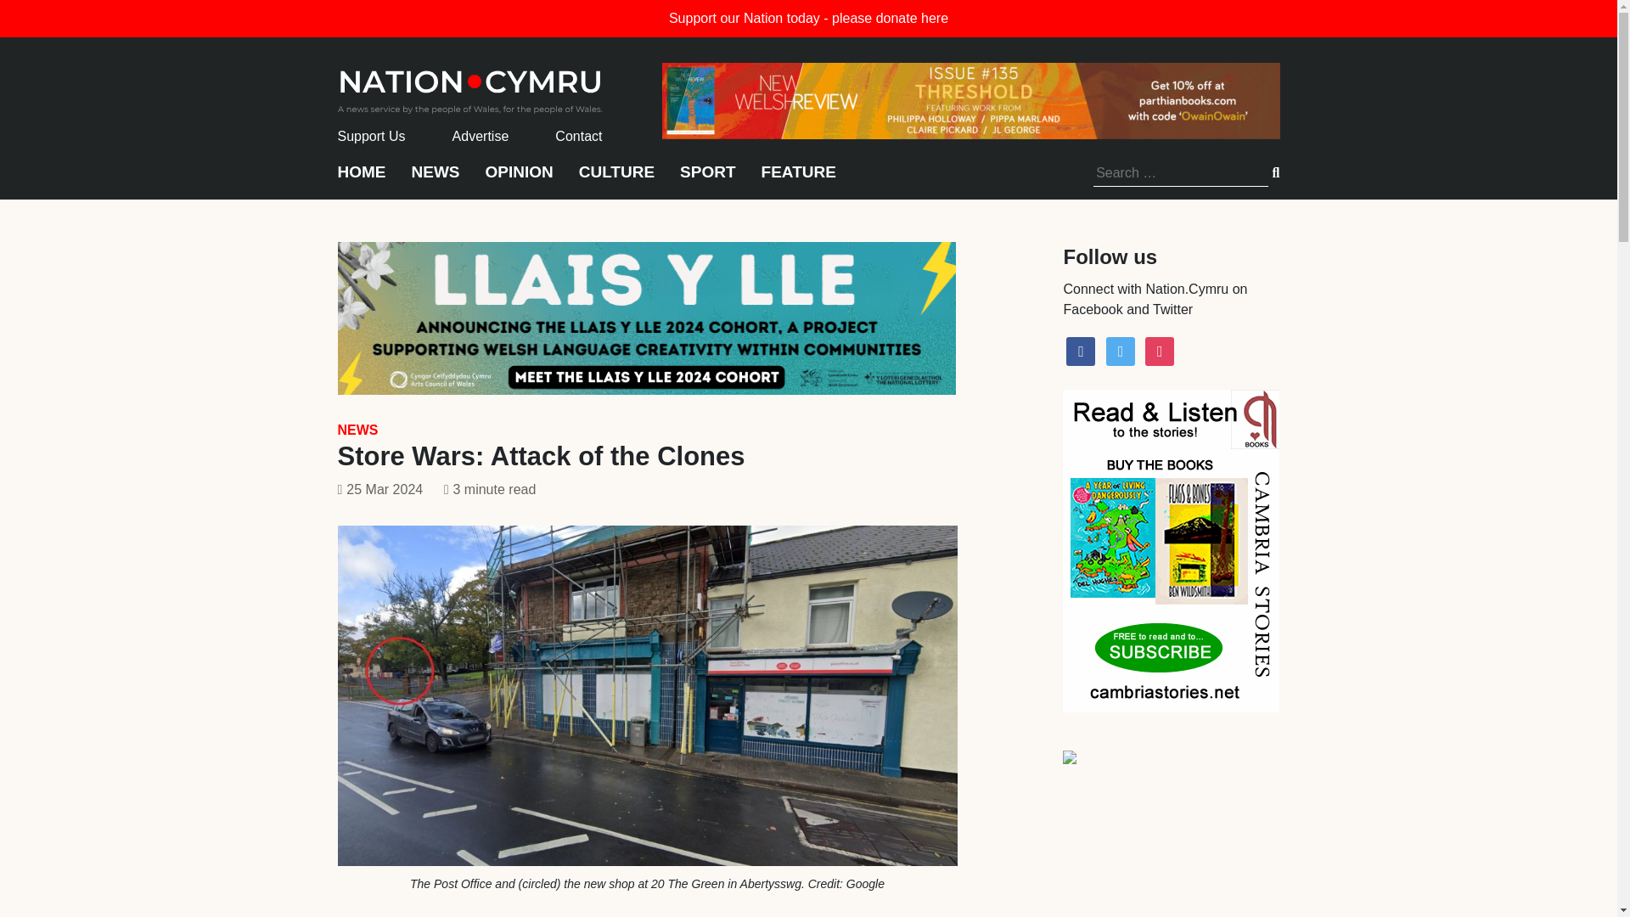 This screenshot has height=917, width=1630. Describe the element at coordinates (435, 180) in the screenshot. I see `NEWS` at that location.